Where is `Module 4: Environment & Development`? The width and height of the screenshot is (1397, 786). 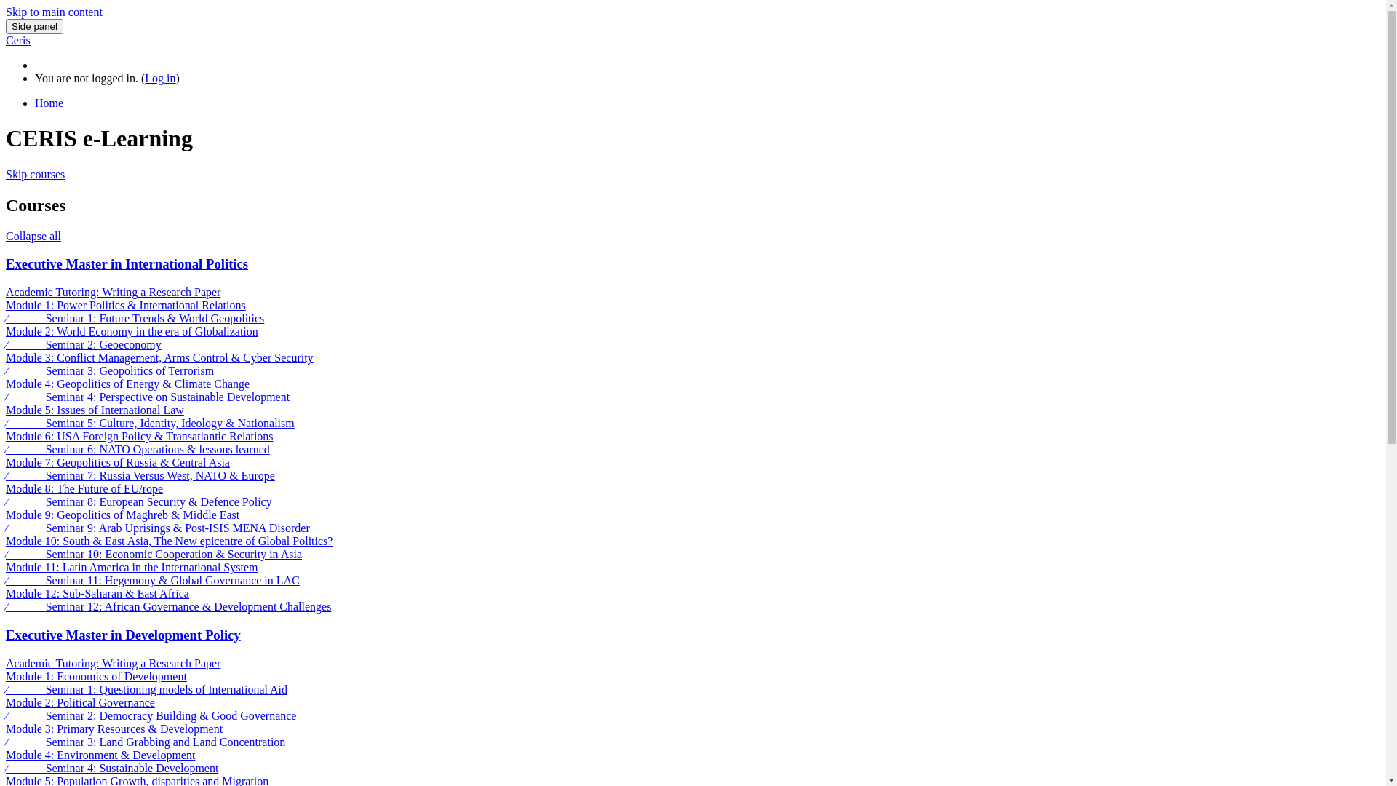
Module 4: Environment & Development is located at coordinates (100, 755).